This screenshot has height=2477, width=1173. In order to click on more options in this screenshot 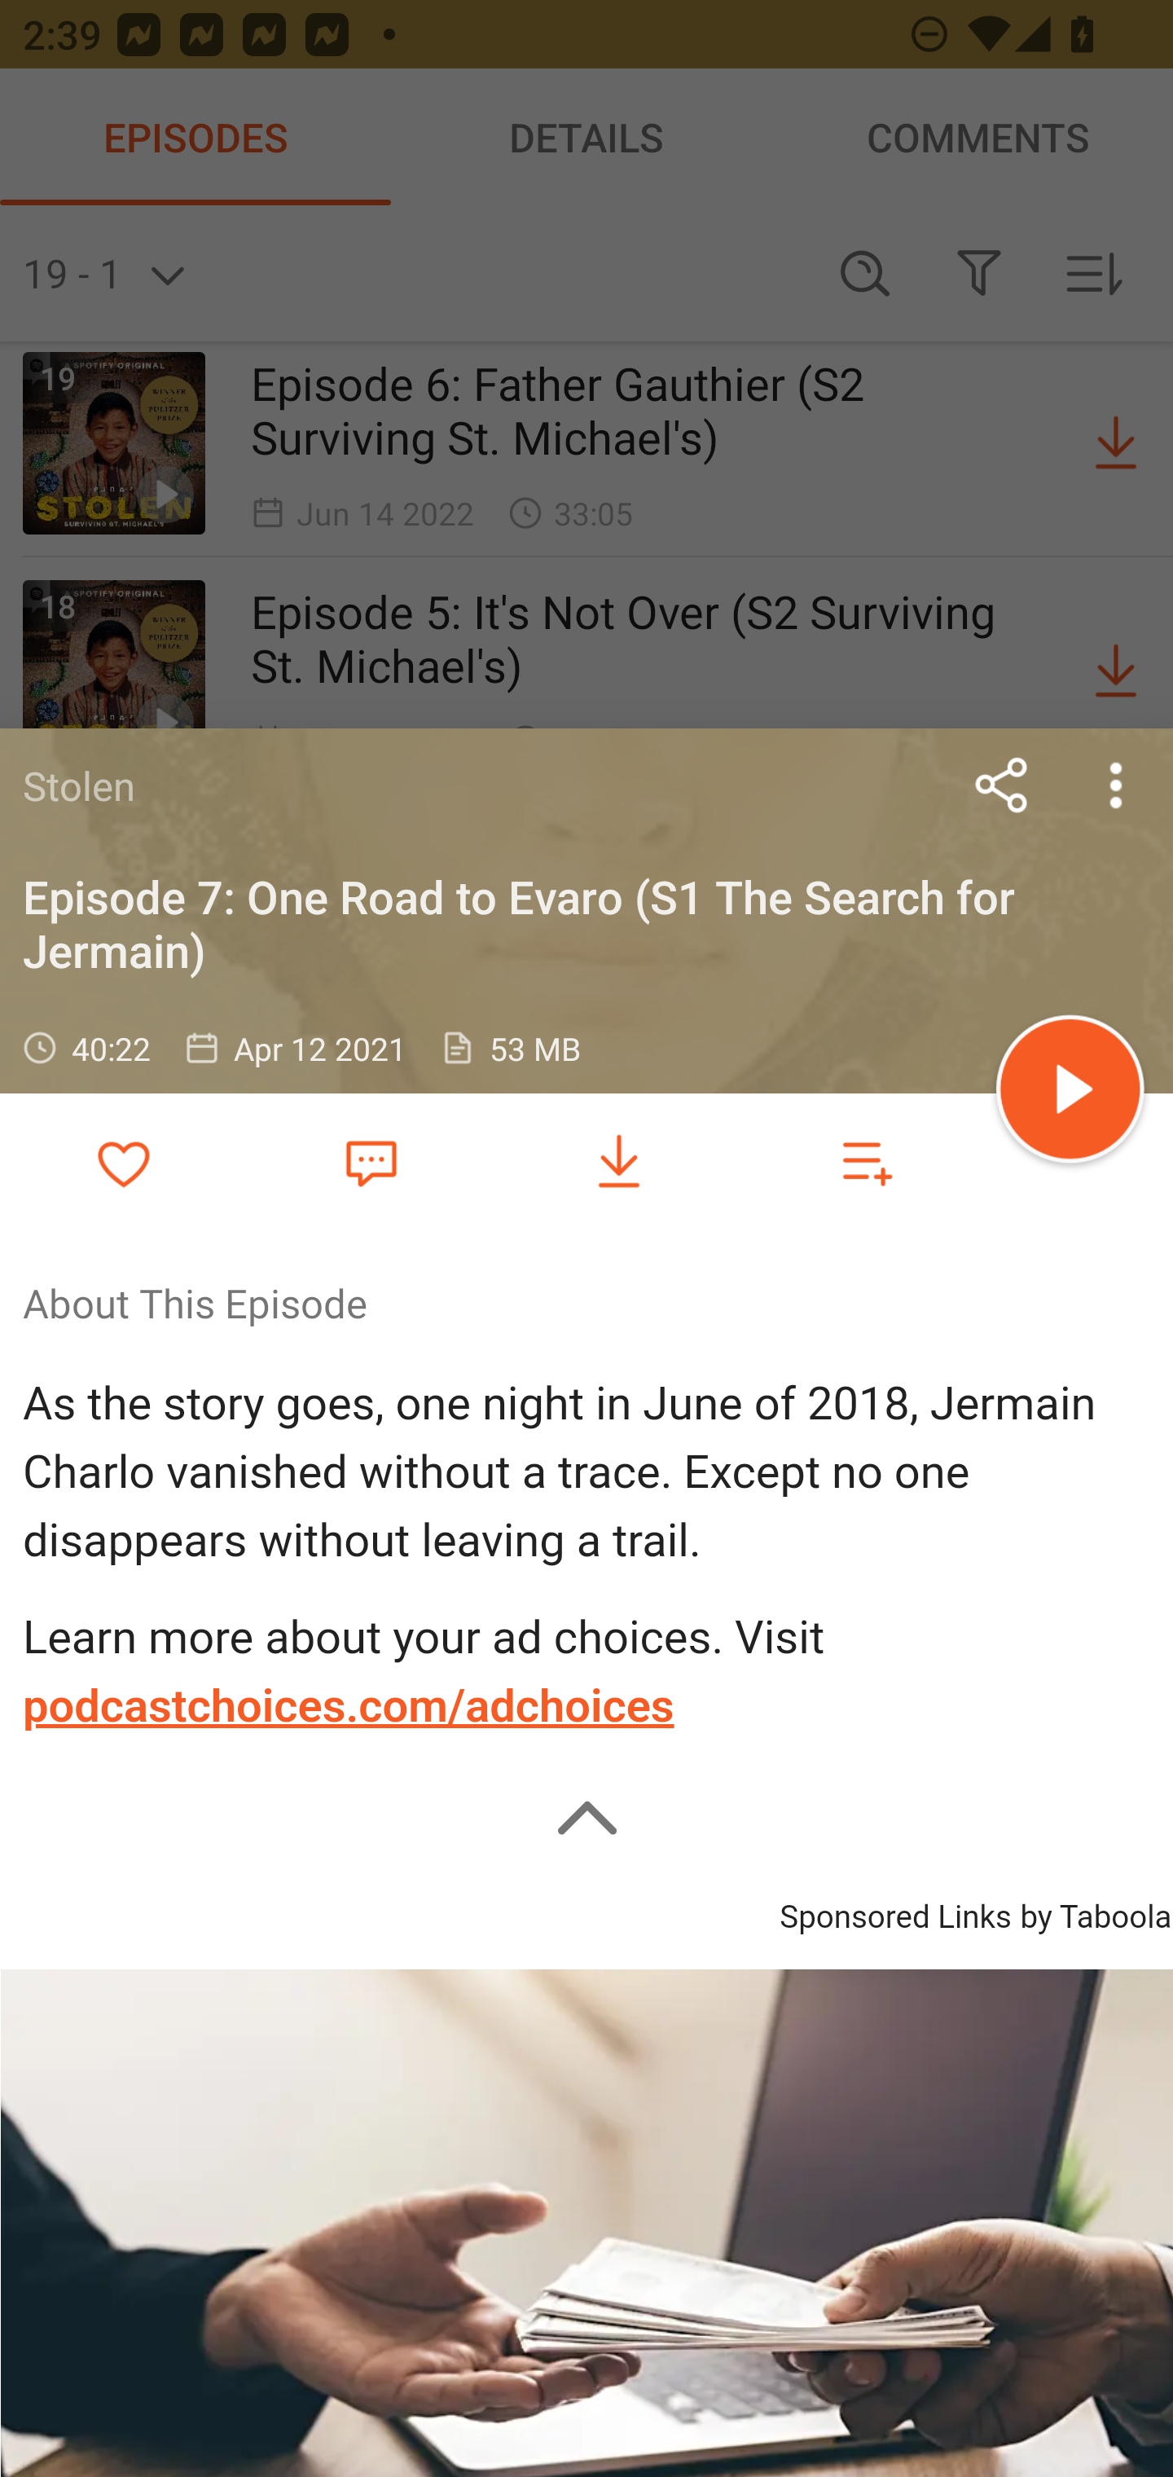, I will do `click(1116, 785)`.